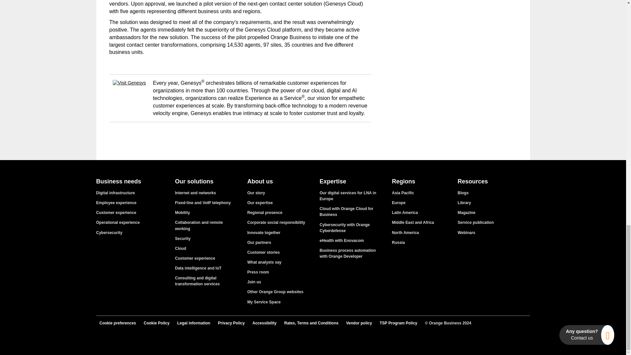 The height and width of the screenshot is (355, 631). Describe the element at coordinates (265, 213) in the screenshot. I see `Our local offices` at that location.